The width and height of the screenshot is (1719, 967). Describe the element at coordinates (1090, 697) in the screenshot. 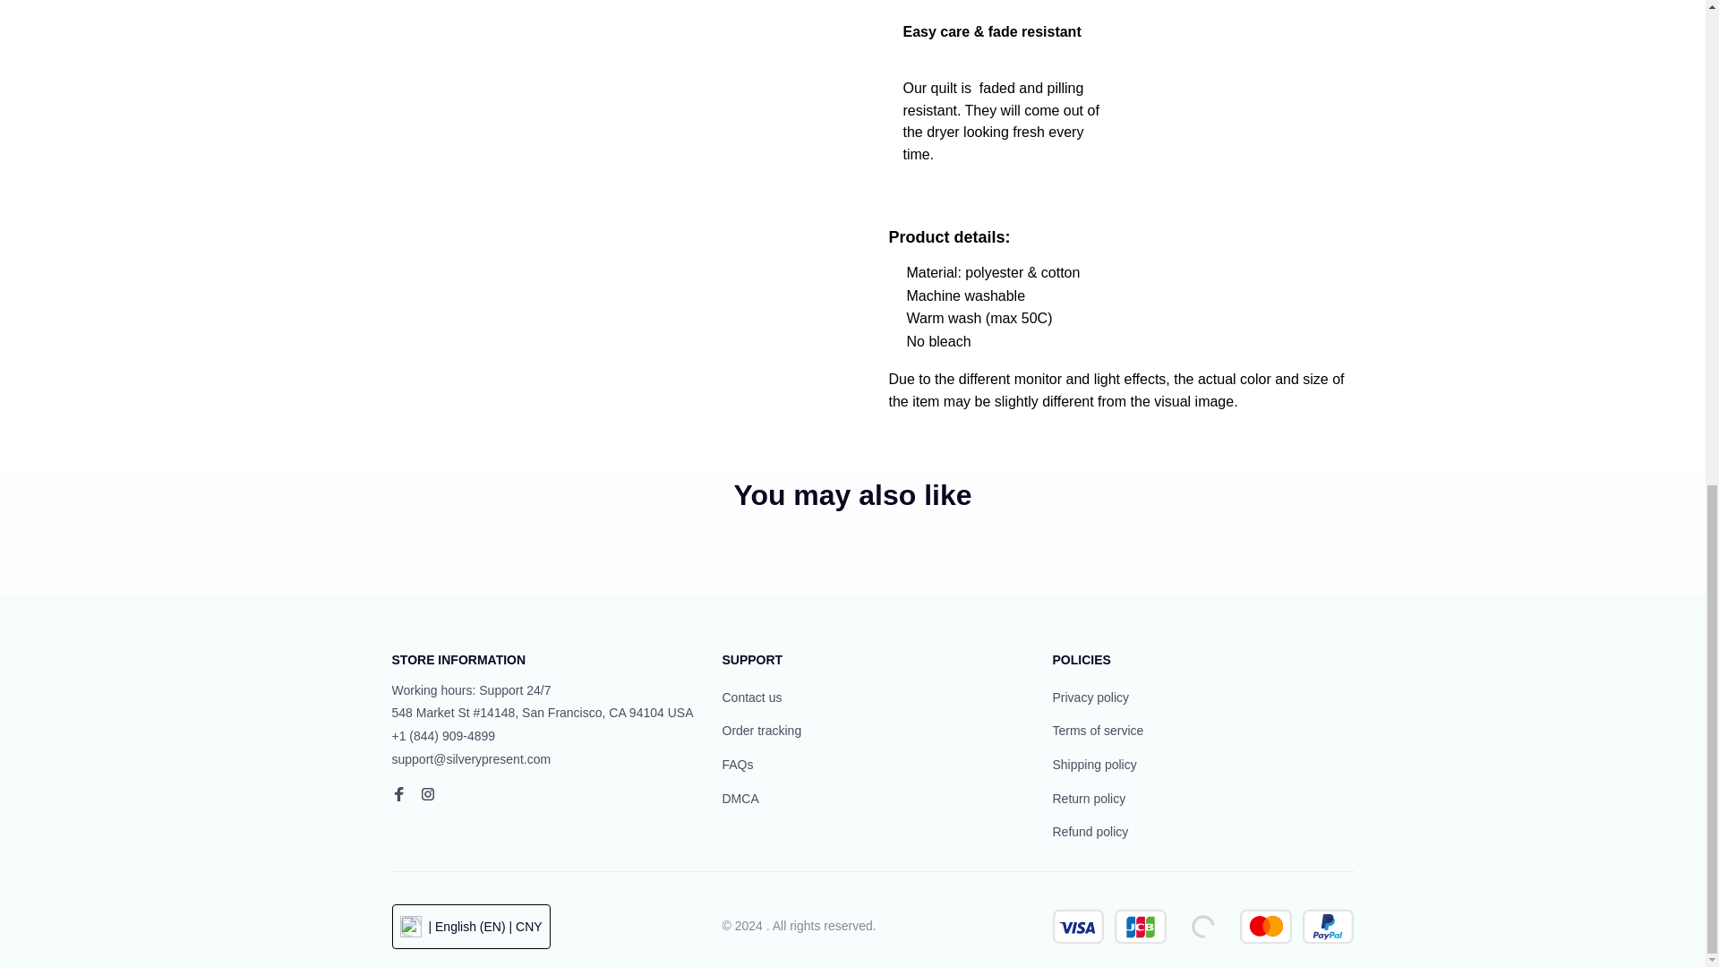

I see `Privacy policy` at that location.